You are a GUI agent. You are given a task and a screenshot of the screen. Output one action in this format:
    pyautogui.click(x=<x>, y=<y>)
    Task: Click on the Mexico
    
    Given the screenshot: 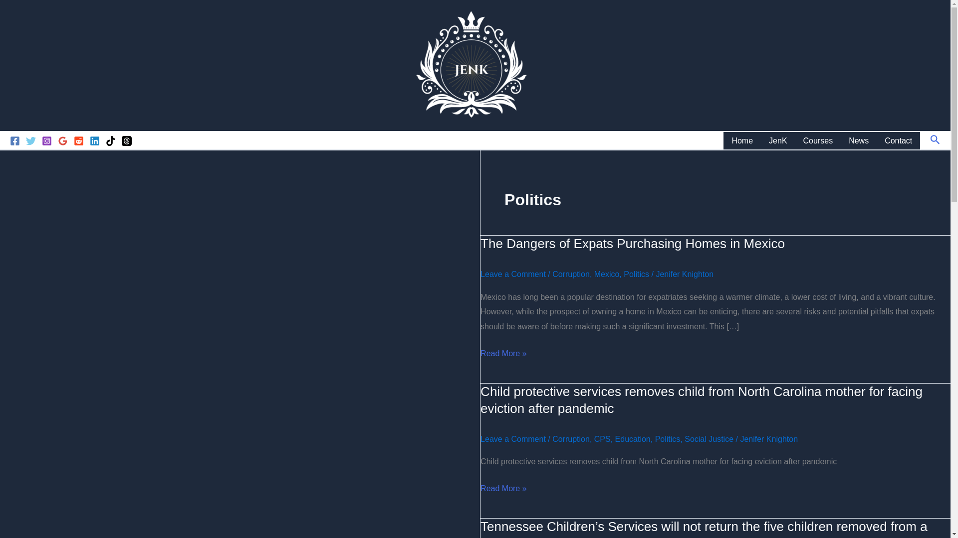 What is the action you would take?
    pyautogui.click(x=607, y=274)
    